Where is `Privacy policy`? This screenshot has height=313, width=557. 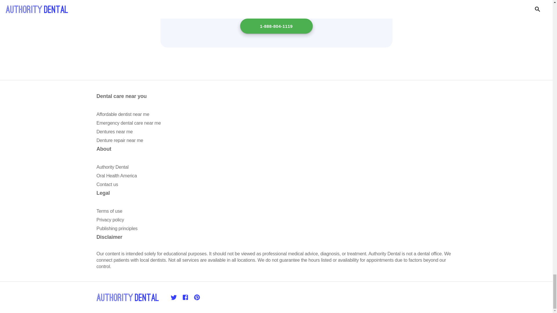
Privacy policy is located at coordinates (110, 220).